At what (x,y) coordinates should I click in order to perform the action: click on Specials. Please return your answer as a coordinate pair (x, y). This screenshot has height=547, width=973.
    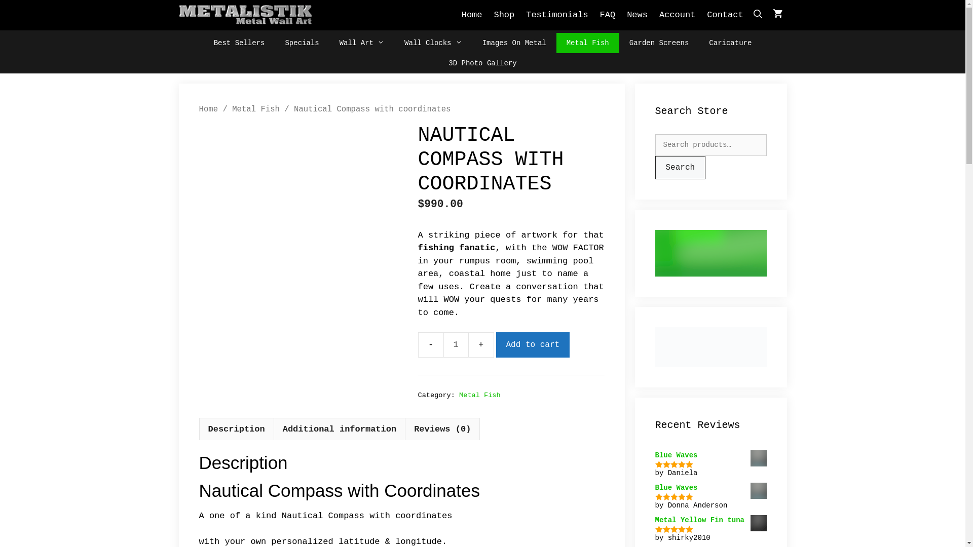
    Looking at the image, I should click on (302, 43).